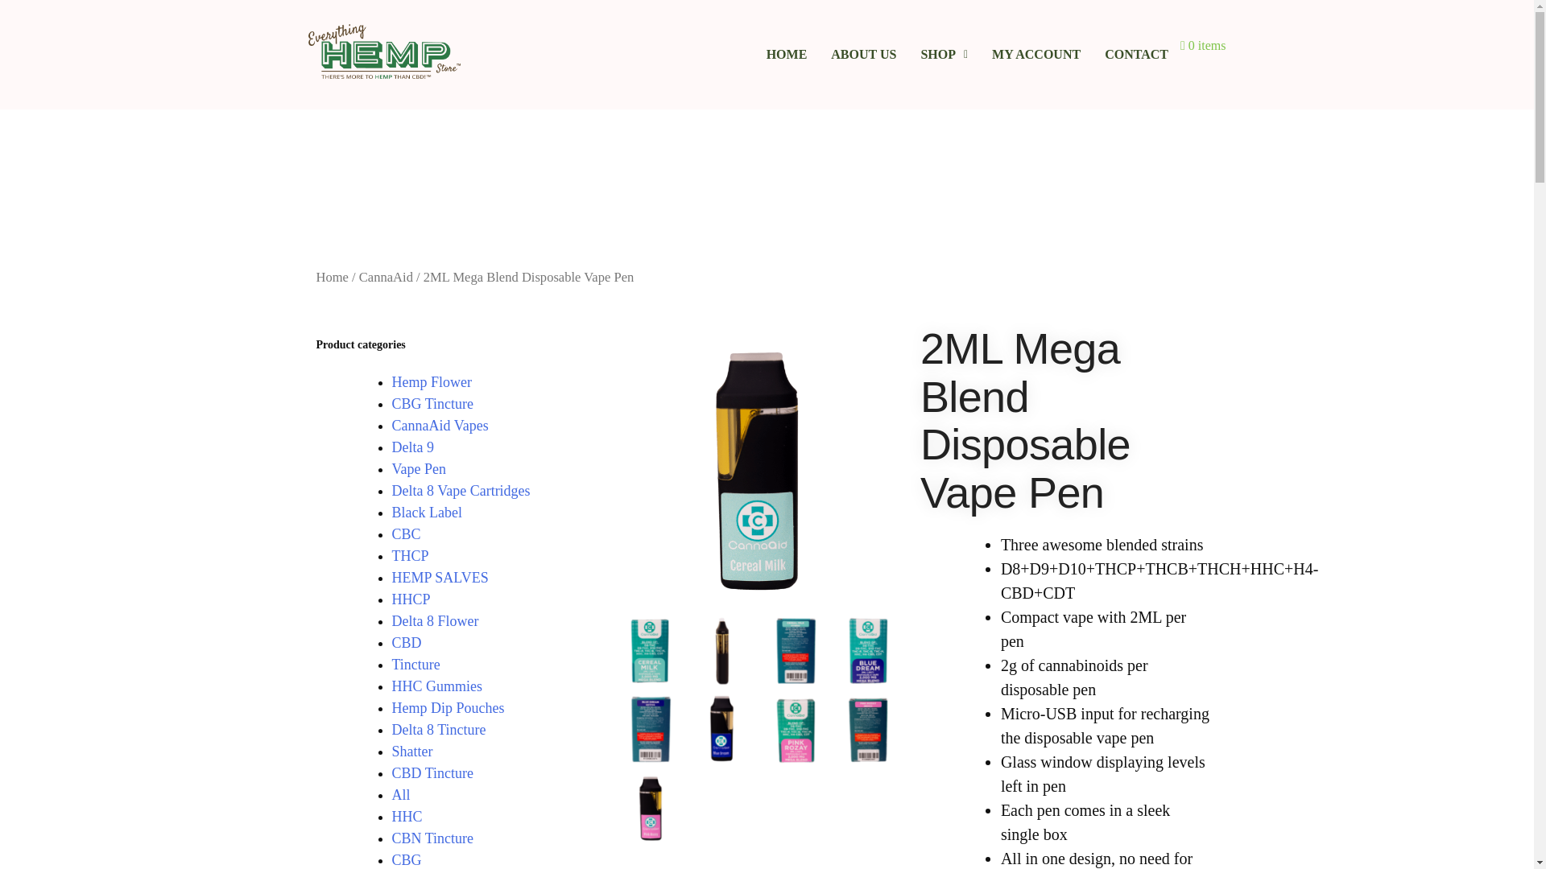 This screenshot has width=1546, height=869. Describe the element at coordinates (786, 55) in the screenshot. I see `HOME` at that location.